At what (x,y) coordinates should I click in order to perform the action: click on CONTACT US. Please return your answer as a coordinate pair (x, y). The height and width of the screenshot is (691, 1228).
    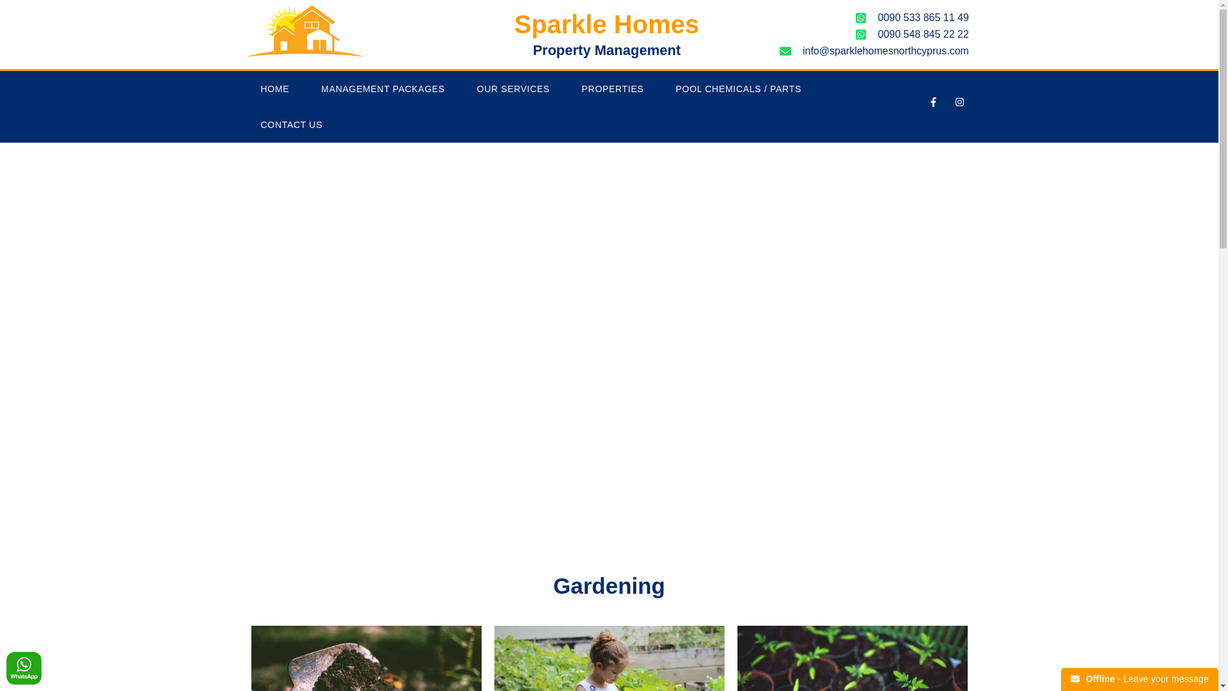
    Looking at the image, I should click on (292, 124).